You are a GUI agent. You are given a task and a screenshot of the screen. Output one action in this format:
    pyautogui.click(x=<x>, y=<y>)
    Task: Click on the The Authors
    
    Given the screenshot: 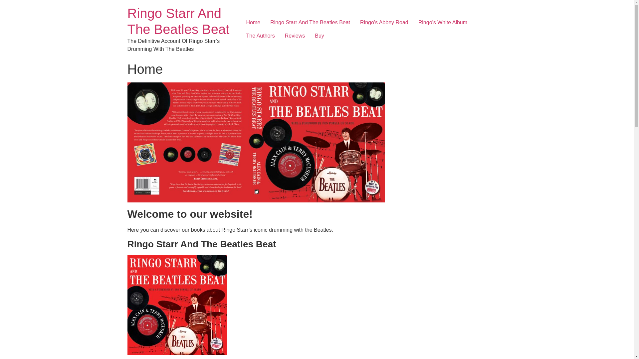 What is the action you would take?
    pyautogui.click(x=260, y=36)
    